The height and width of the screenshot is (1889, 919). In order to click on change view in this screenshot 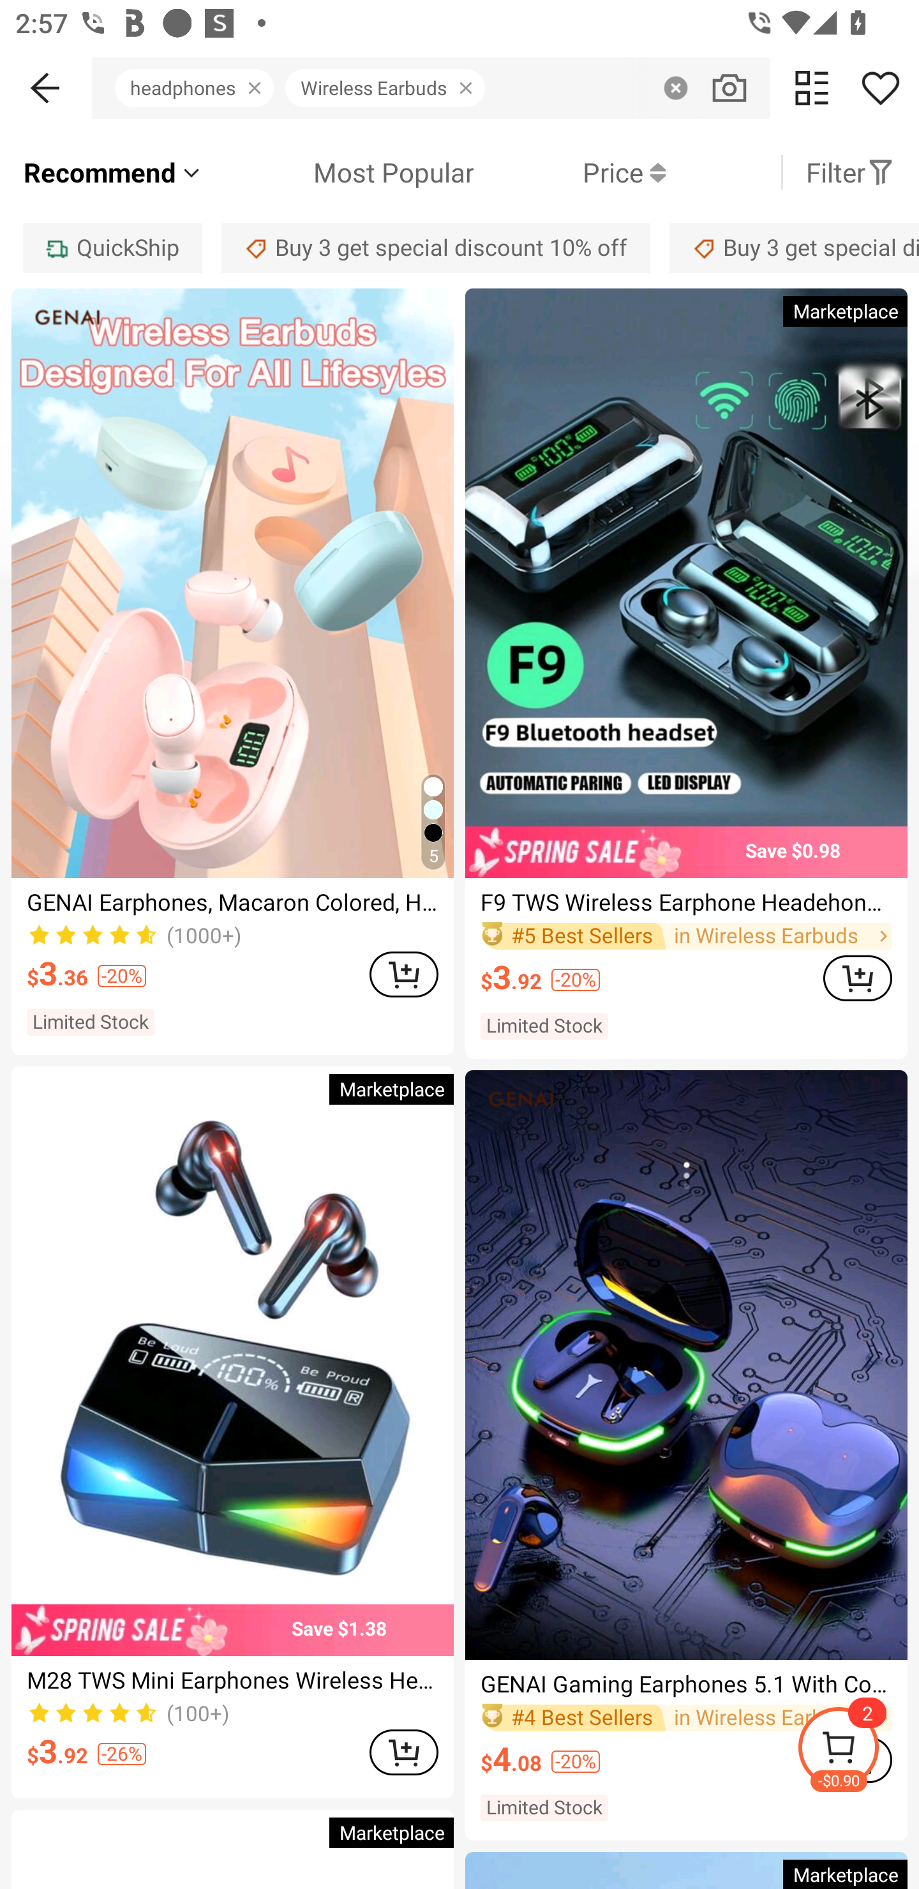, I will do `click(812, 87)`.